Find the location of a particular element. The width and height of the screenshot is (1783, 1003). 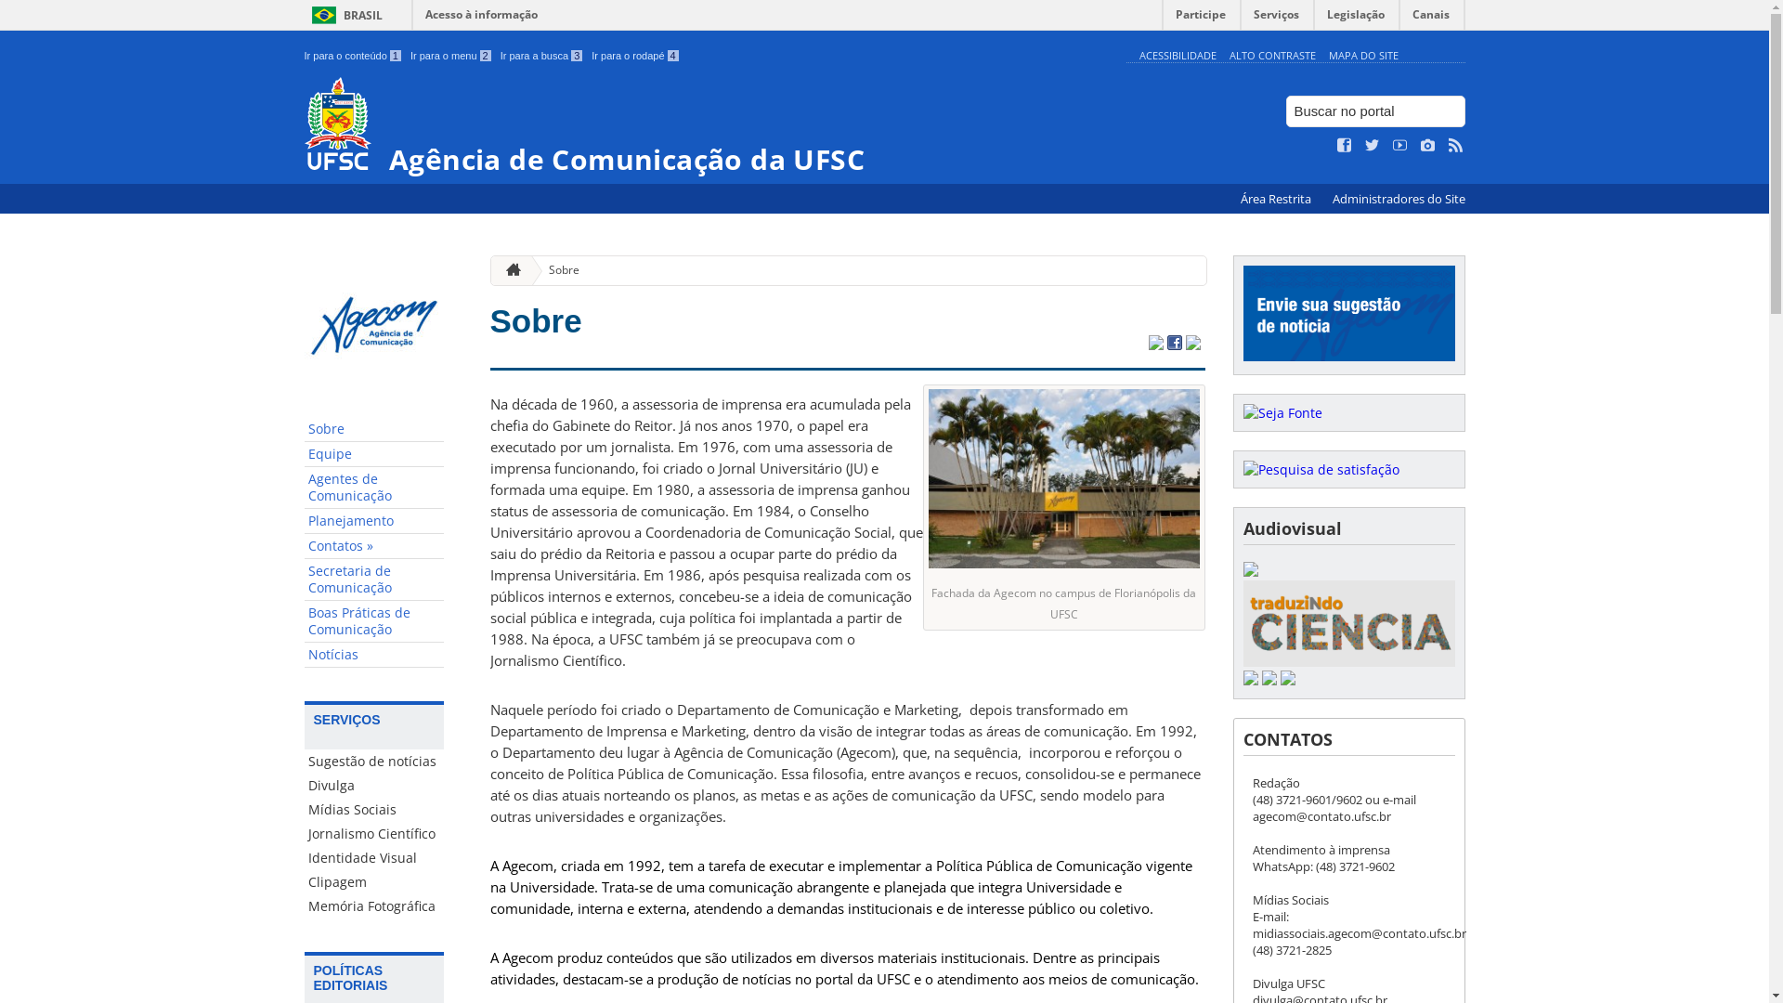

Clipagem is located at coordinates (374, 882).